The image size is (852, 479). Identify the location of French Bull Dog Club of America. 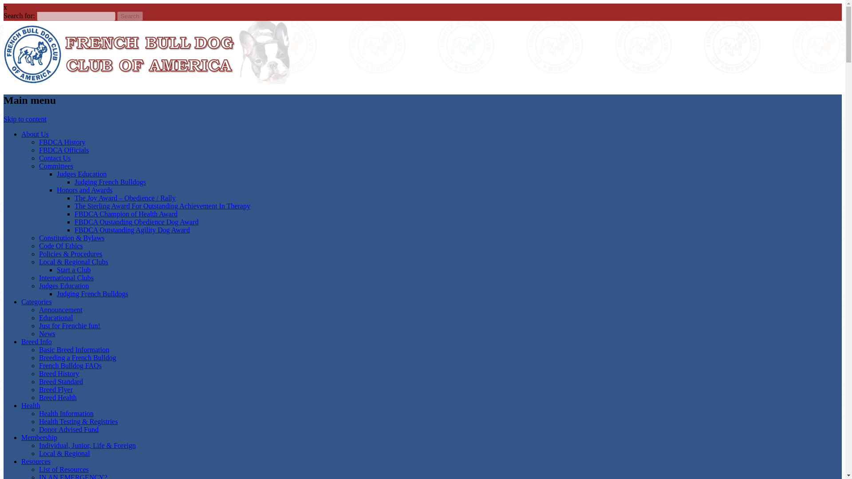
(147, 81).